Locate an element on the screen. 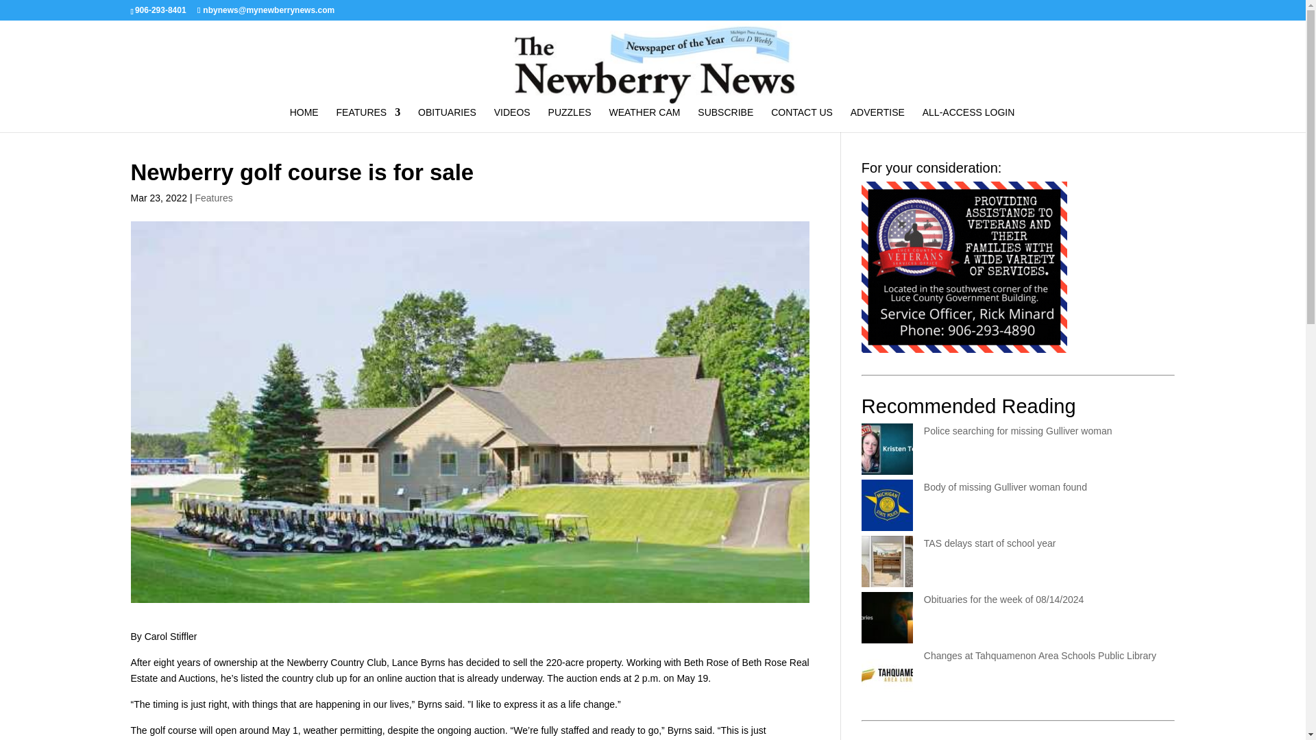 Image resolution: width=1316 pixels, height=740 pixels. TAS delays start of school year is located at coordinates (990, 543).